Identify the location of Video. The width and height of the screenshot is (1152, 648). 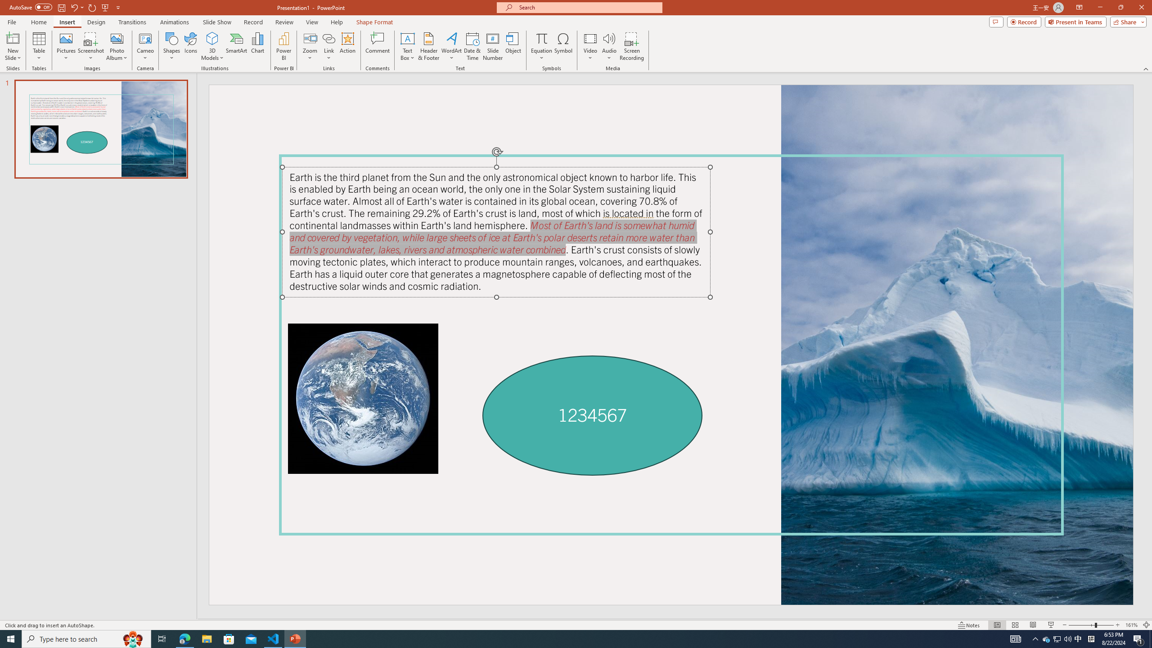
(590, 46).